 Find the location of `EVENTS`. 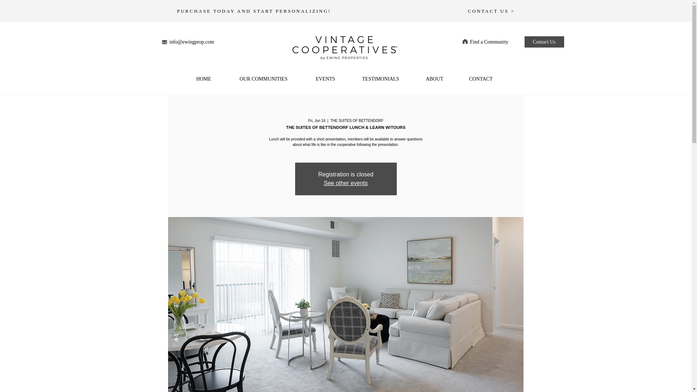

EVENTS is located at coordinates (325, 79).